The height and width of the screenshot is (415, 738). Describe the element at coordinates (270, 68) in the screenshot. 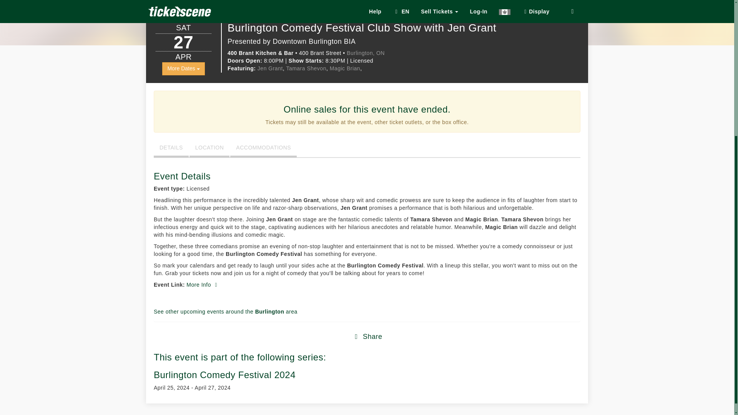

I see `Jen Grant Events and Tour Dates` at that location.